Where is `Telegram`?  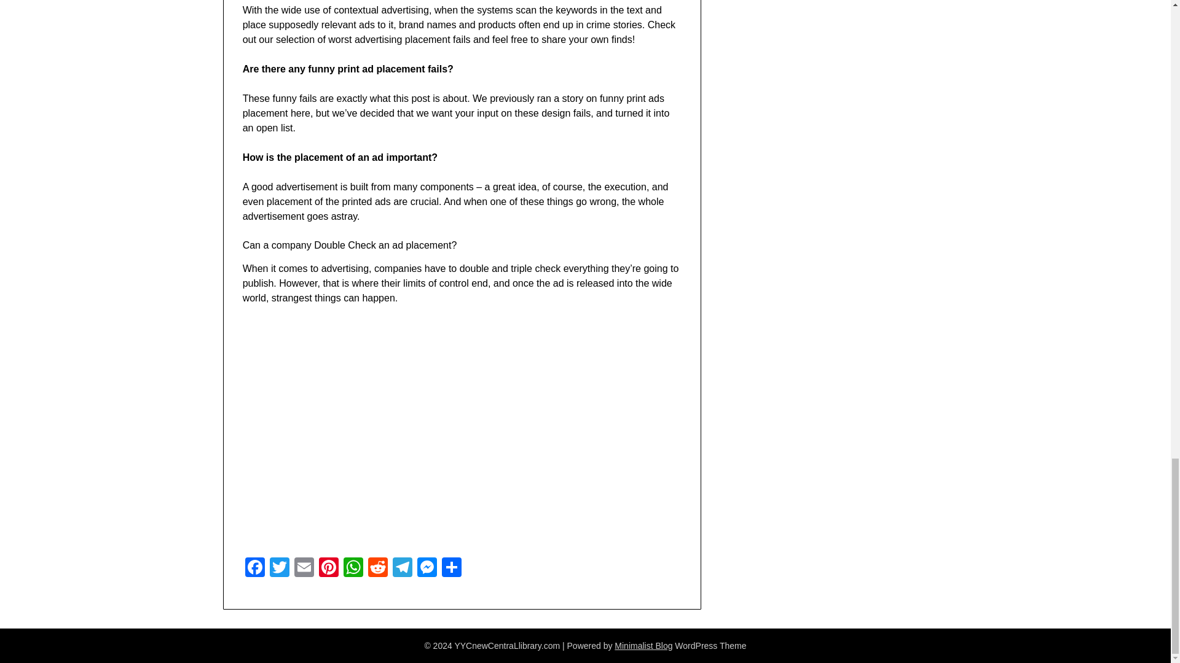 Telegram is located at coordinates (403, 568).